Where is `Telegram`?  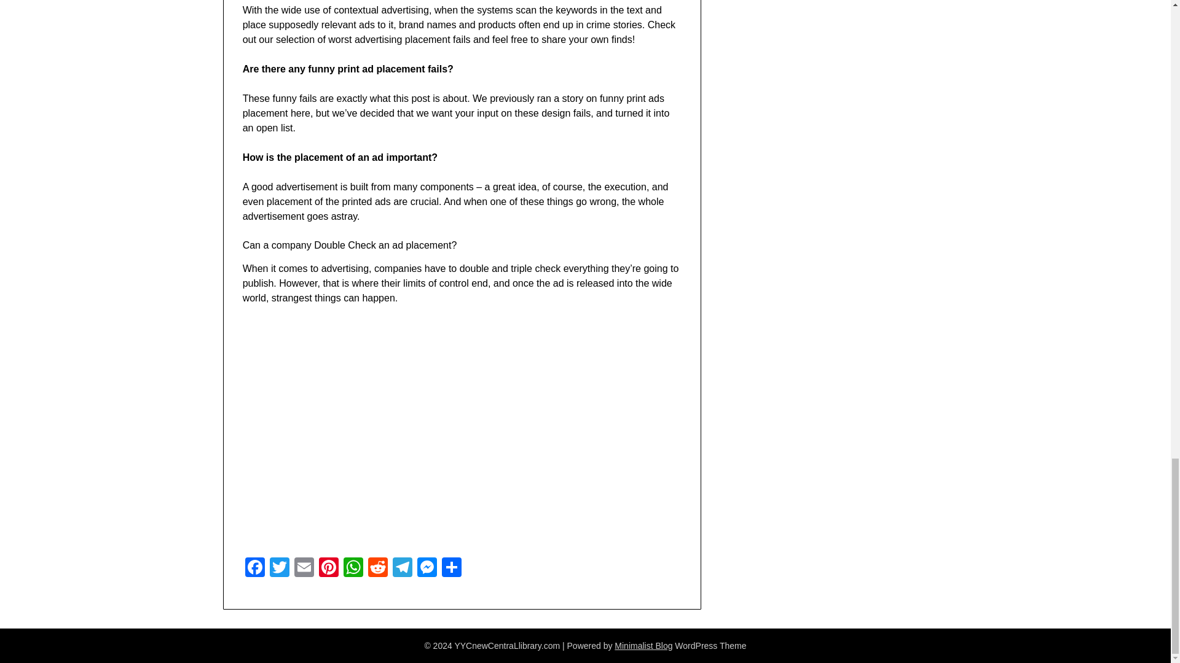 Telegram is located at coordinates (403, 568).